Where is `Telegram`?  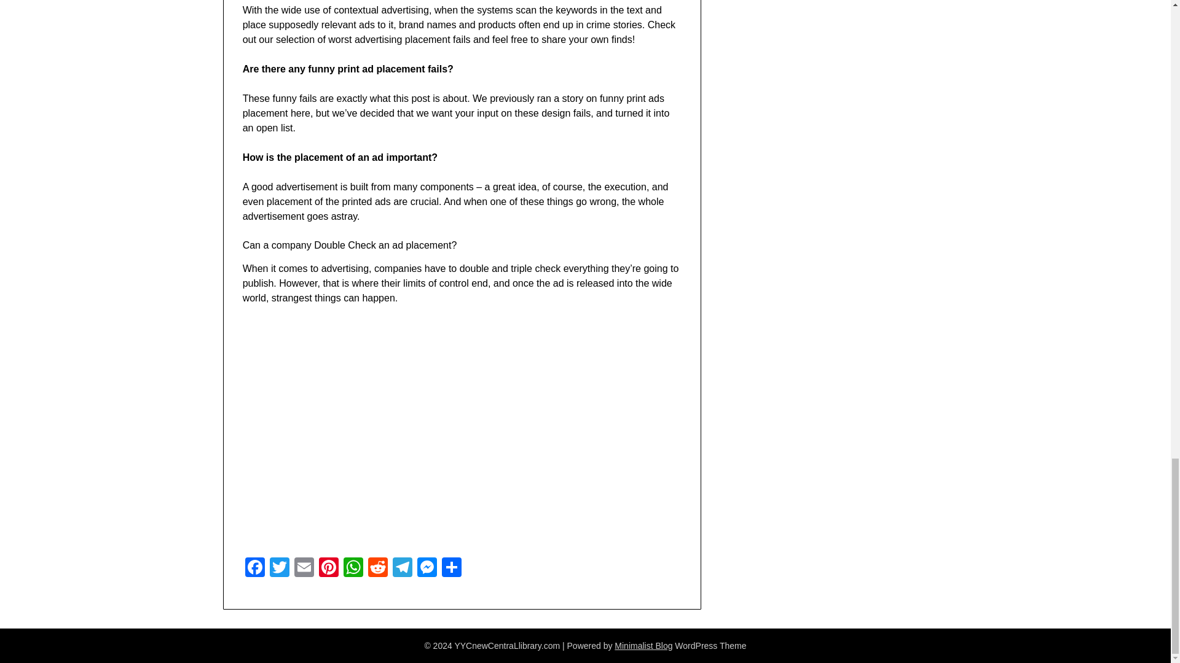 Telegram is located at coordinates (403, 568).